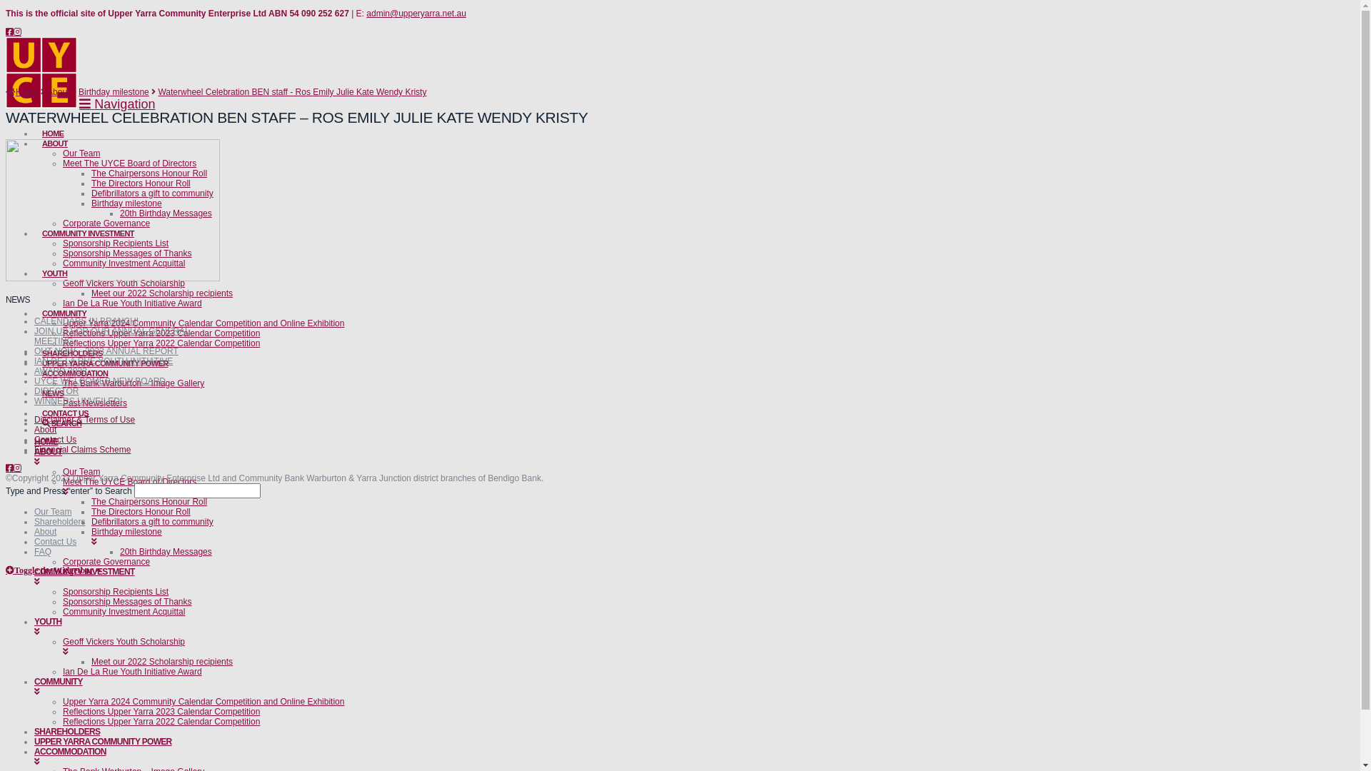 Image resolution: width=1371 pixels, height=771 pixels. Describe the element at coordinates (17, 32) in the screenshot. I see `Instagram` at that location.